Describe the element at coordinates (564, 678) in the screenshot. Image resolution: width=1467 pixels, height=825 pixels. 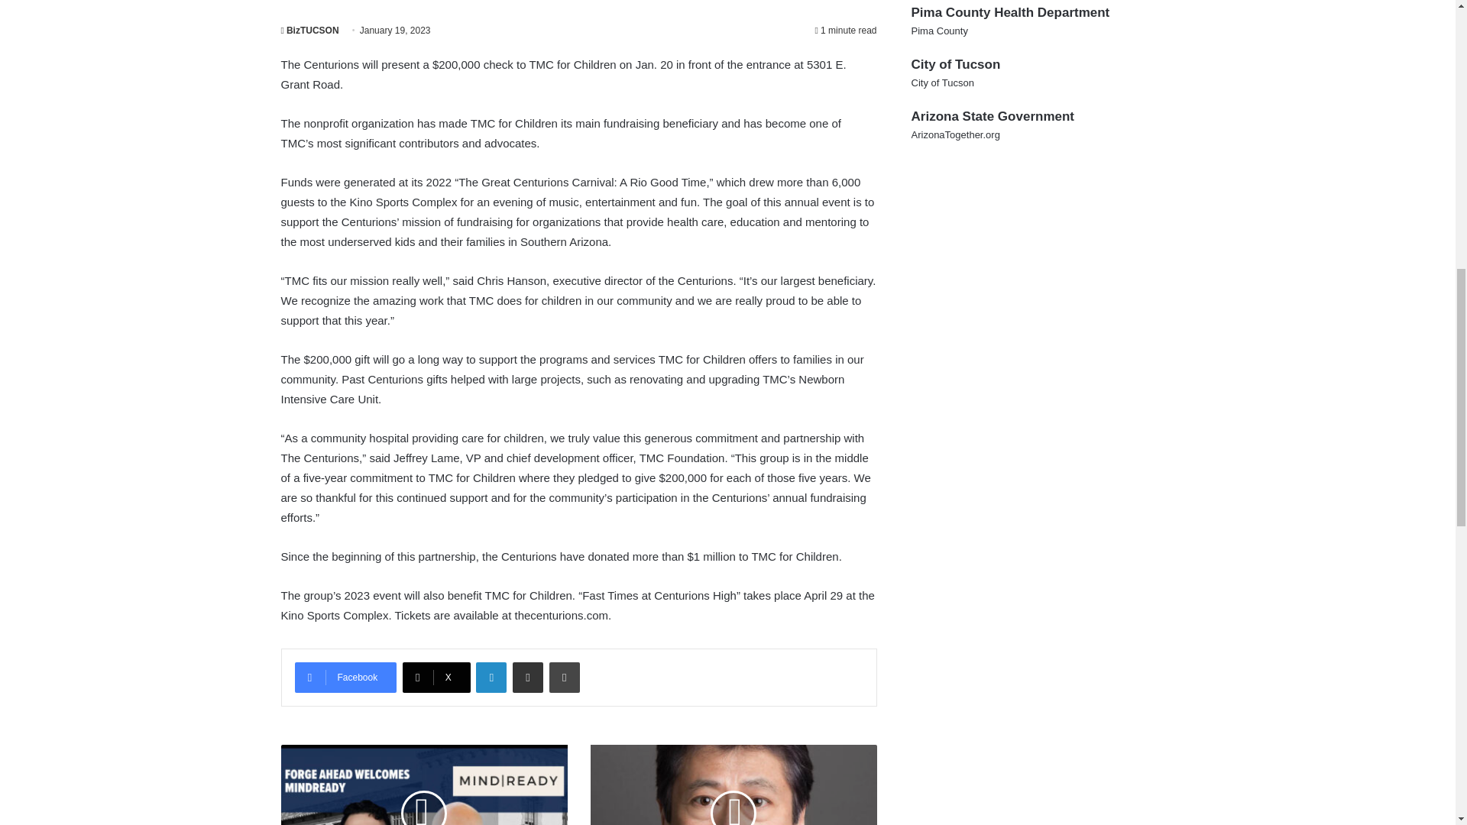
I see `Print` at that location.